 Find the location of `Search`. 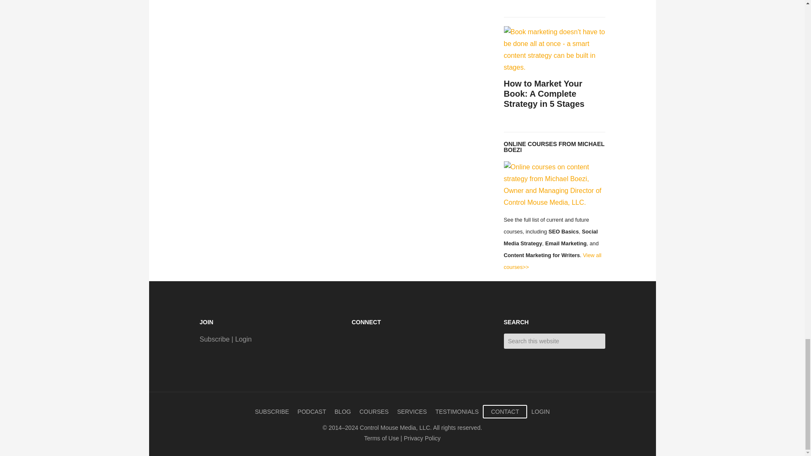

Search is located at coordinates (611, 337).